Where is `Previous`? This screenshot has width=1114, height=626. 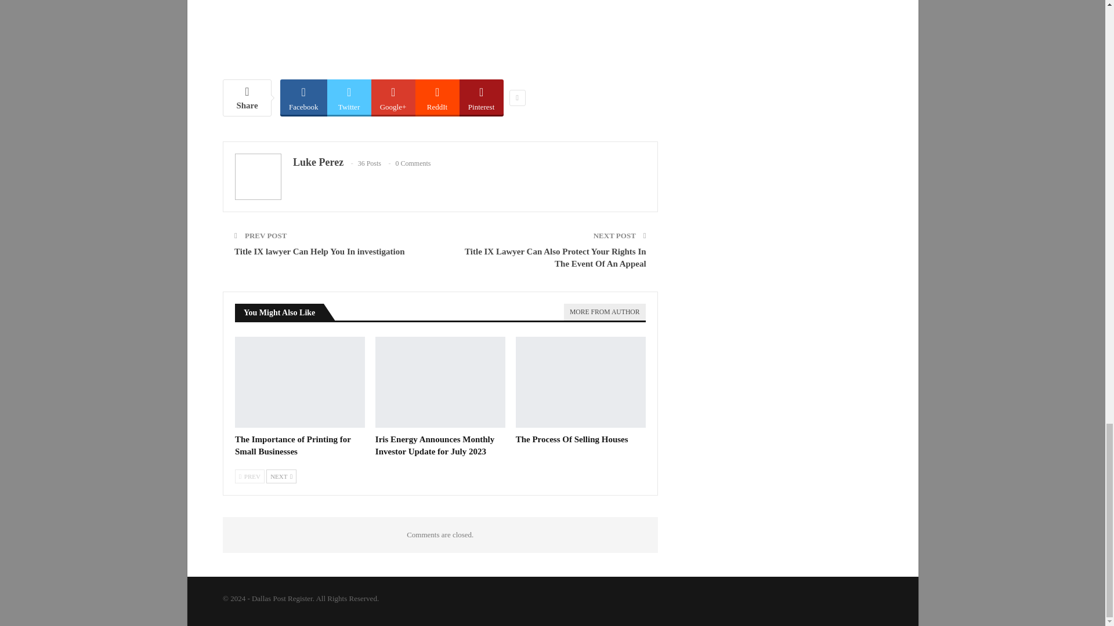
Previous is located at coordinates (249, 476).